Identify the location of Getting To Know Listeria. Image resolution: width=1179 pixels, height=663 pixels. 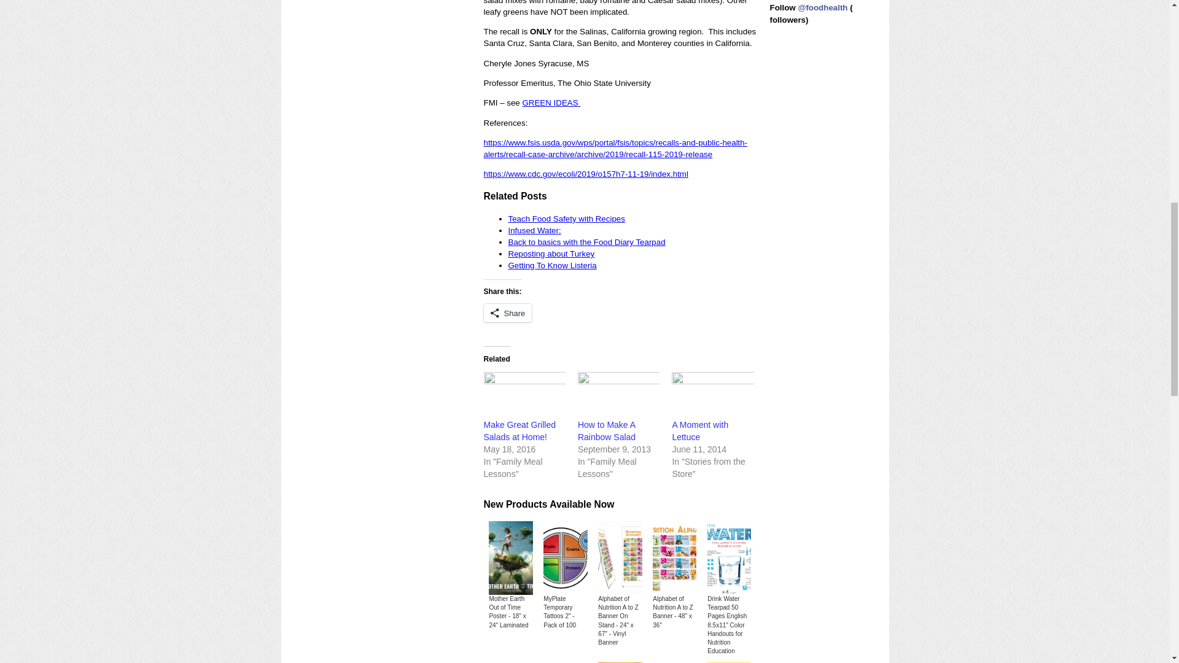
(552, 265).